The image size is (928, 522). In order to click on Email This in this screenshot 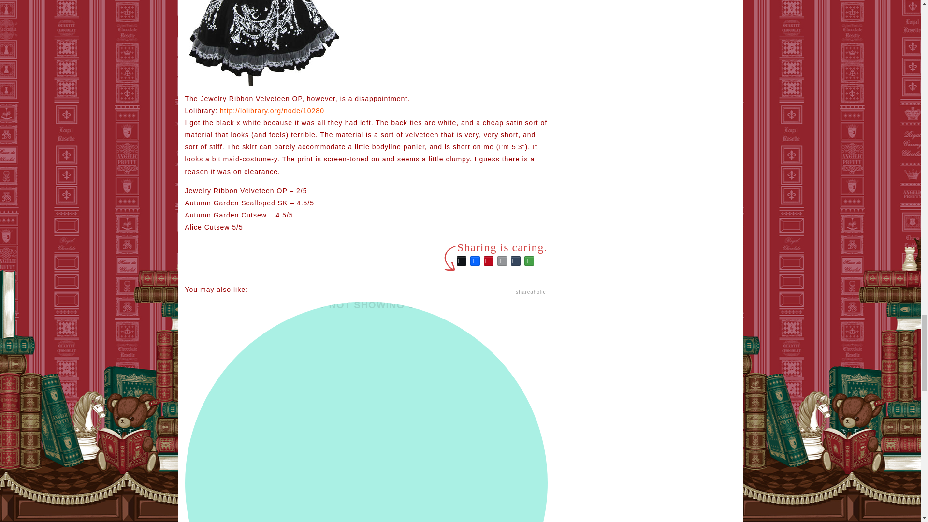, I will do `click(502, 261)`.